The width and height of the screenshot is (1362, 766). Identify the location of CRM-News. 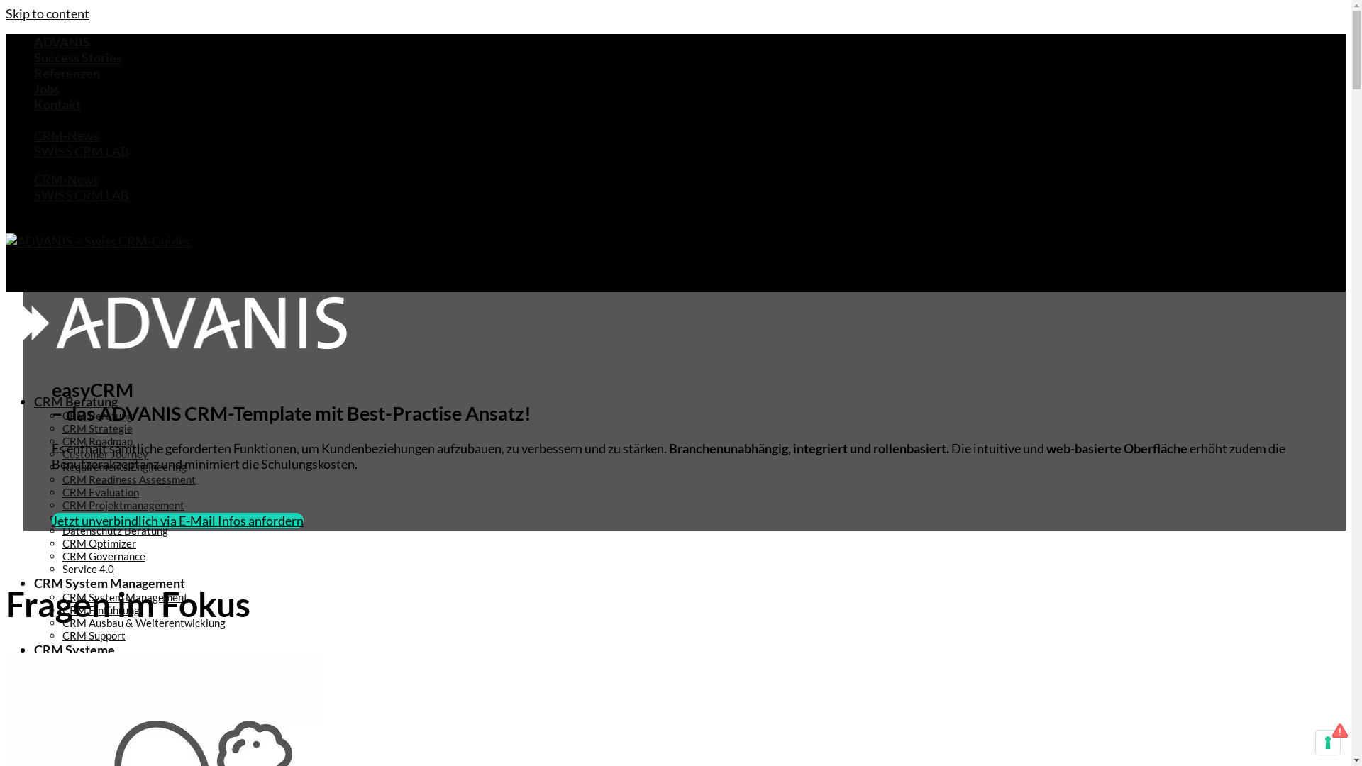
(67, 135).